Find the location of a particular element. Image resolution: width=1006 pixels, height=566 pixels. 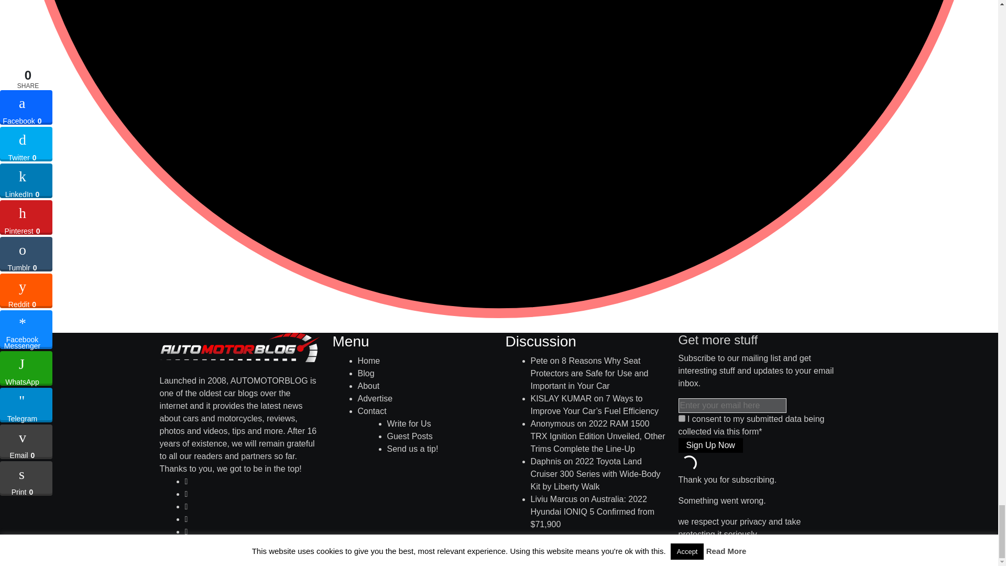

Sign Up Now is located at coordinates (710, 445).